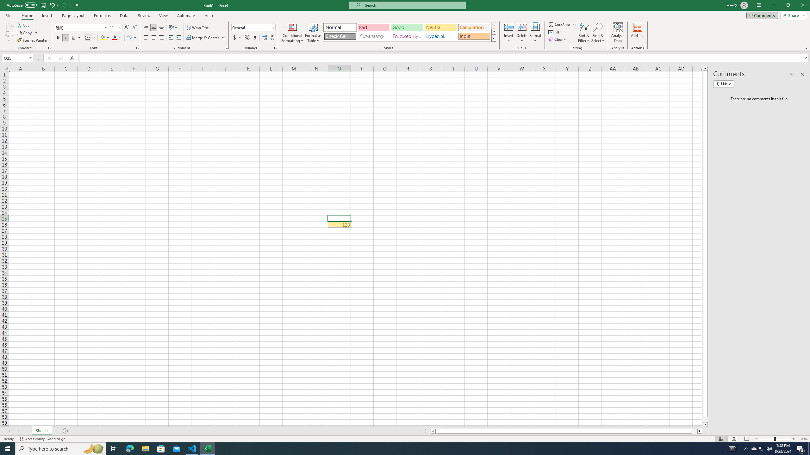 The width and height of the screenshot is (810, 455). I want to click on Fill, so click(556, 32).